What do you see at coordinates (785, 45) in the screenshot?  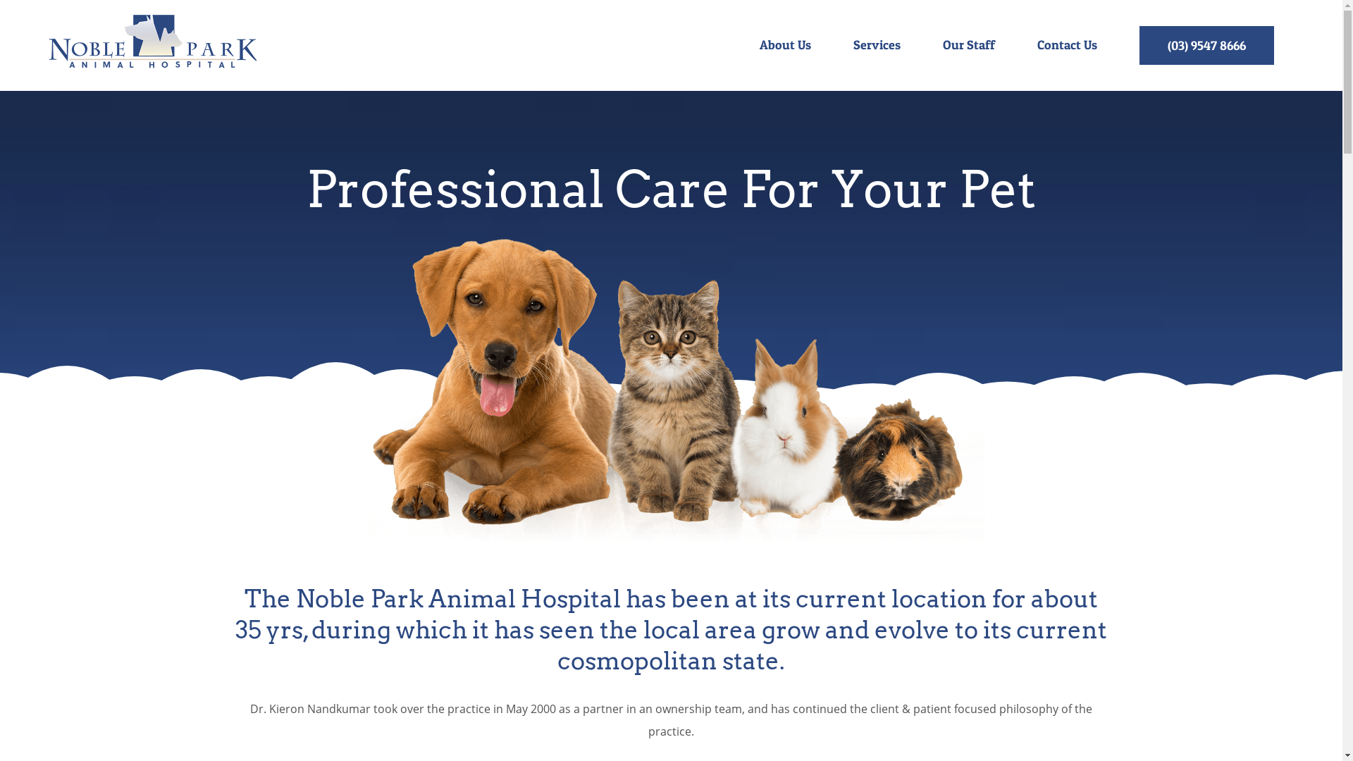 I see `About Us` at bounding box center [785, 45].